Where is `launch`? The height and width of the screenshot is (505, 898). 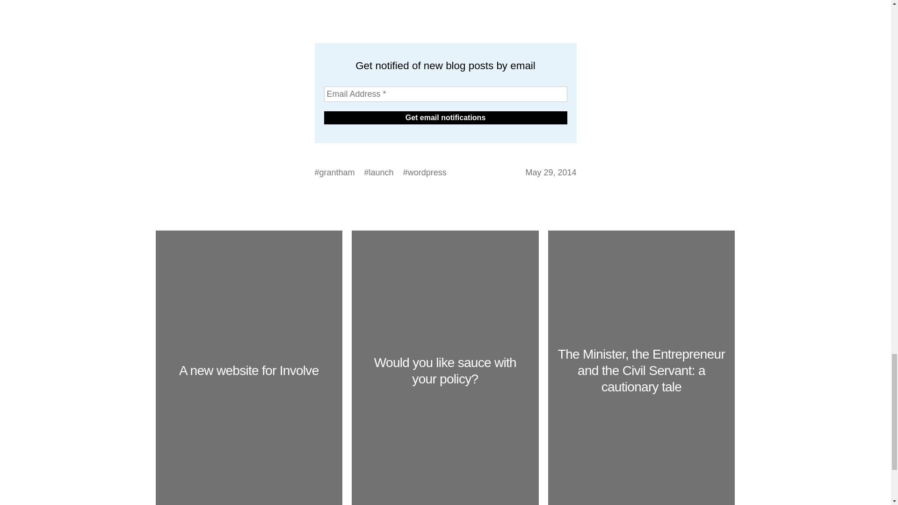
launch is located at coordinates (382, 173).